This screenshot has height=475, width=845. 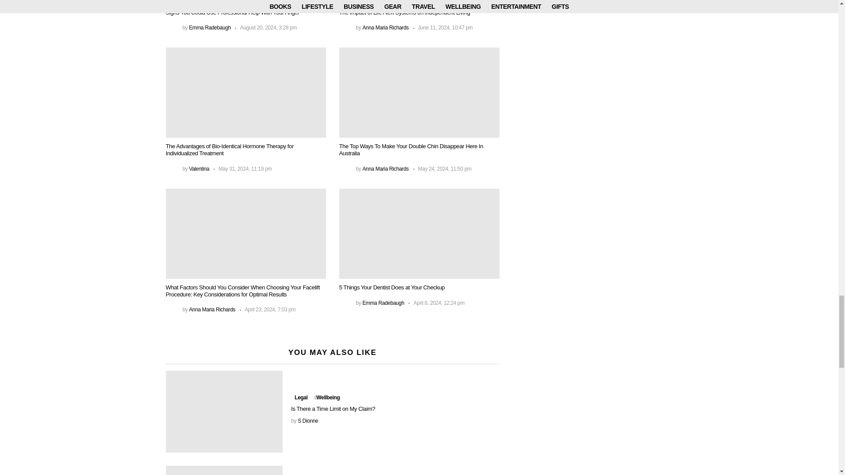 I want to click on Is There a Time Limit on My Claim?, so click(x=224, y=412).